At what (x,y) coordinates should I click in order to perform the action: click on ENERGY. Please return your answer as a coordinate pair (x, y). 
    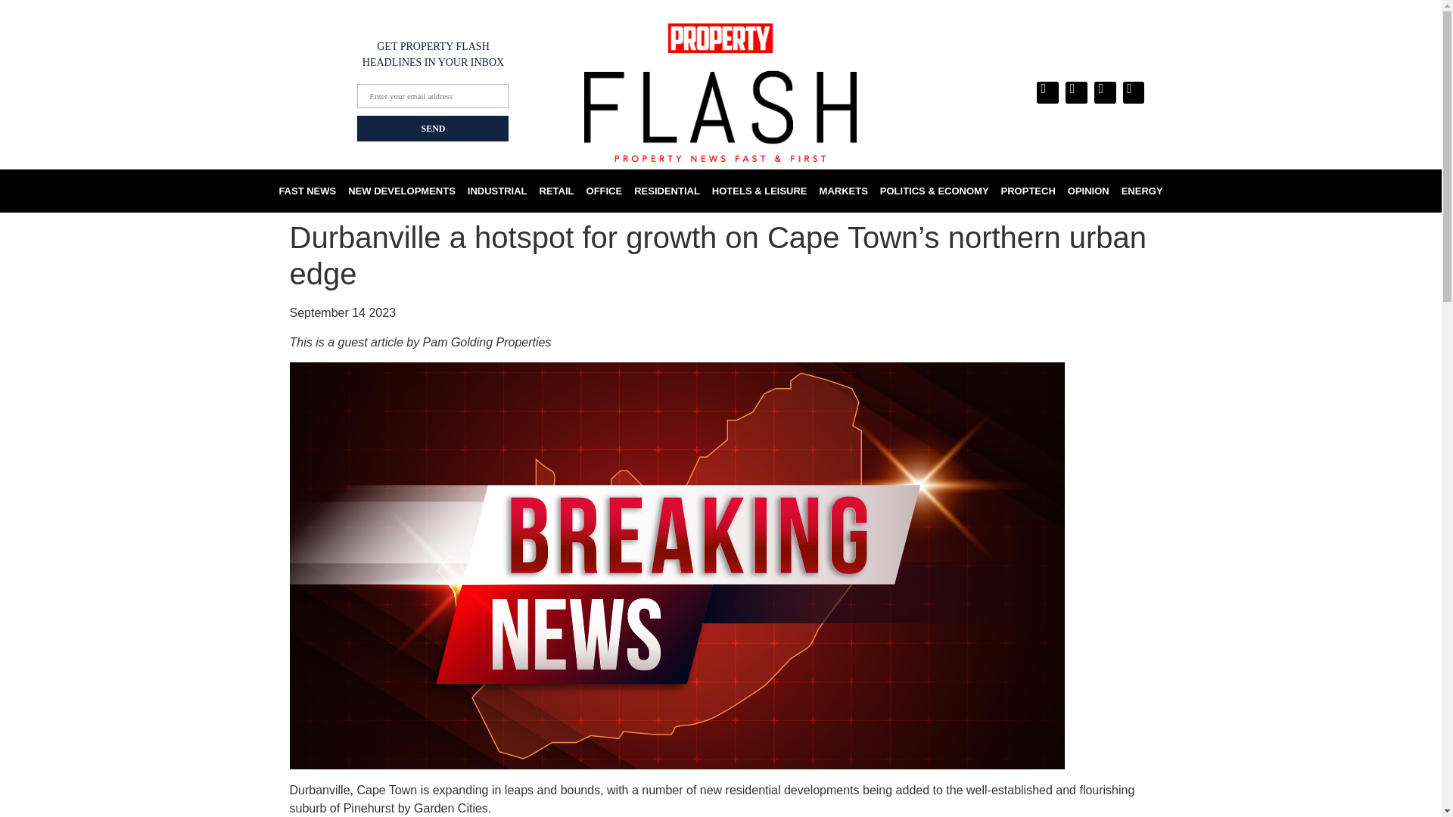
    Looking at the image, I should click on (1143, 191).